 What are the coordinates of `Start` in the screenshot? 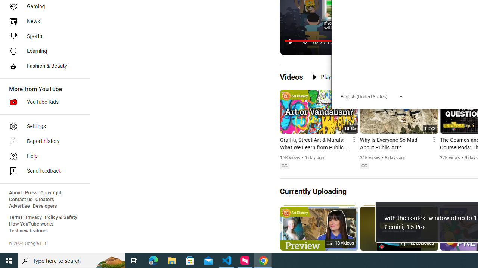 It's located at (9, 261).